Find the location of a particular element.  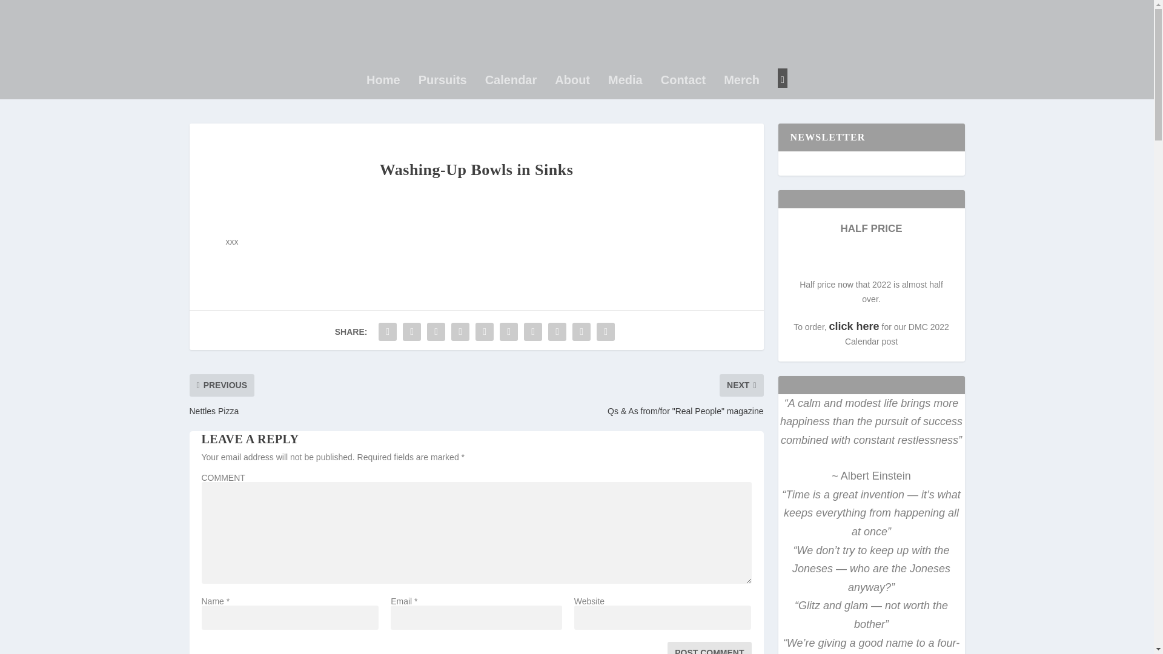

Share "Washing-Up Bowls in Sinks" via Tumblr is located at coordinates (460, 332).